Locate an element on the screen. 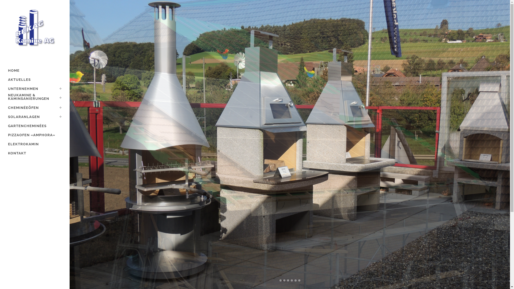 This screenshot has width=514, height=289. AKTUELLES is located at coordinates (35, 80).